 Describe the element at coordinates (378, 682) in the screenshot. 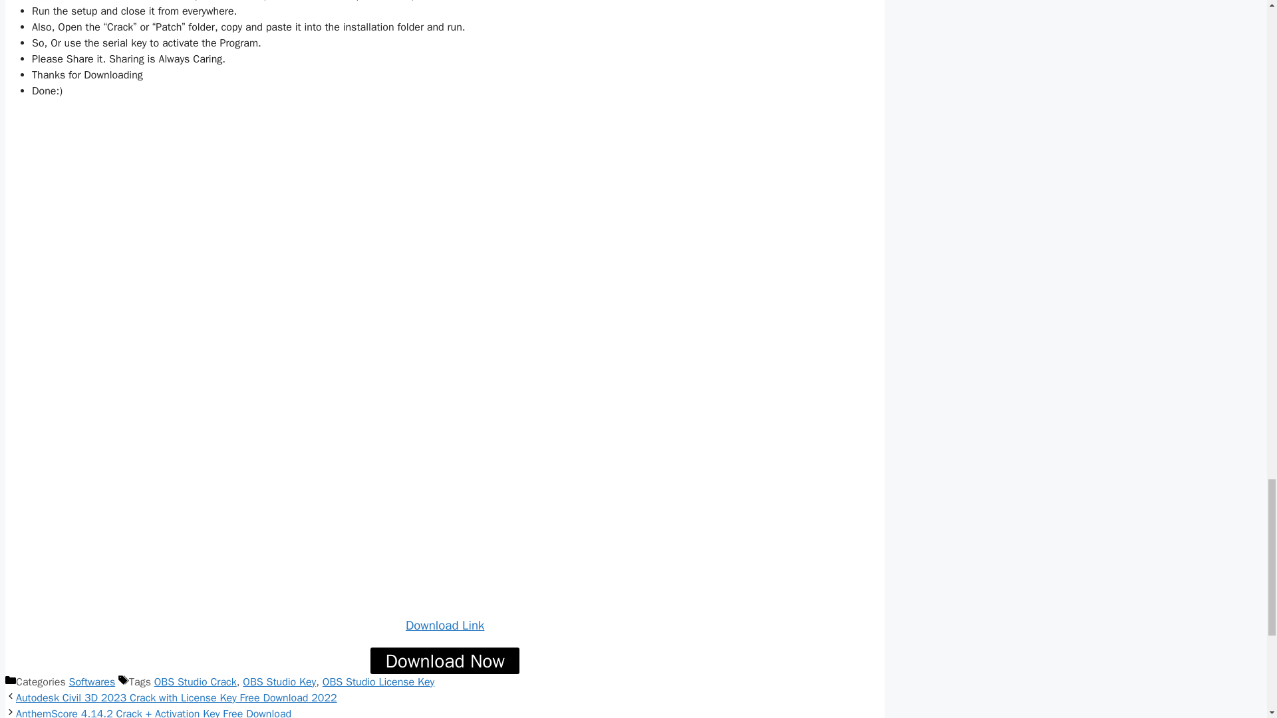

I see `OBS Studio License Key` at that location.